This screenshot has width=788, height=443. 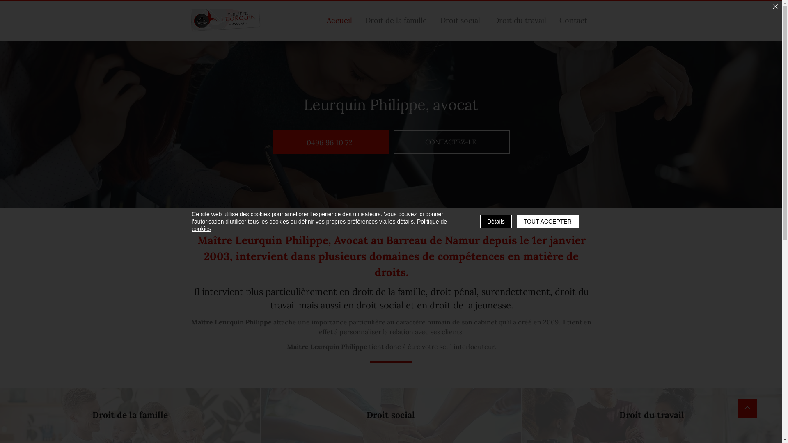 What do you see at coordinates (319, 225) in the screenshot?
I see `Politique de cookies` at bounding box center [319, 225].